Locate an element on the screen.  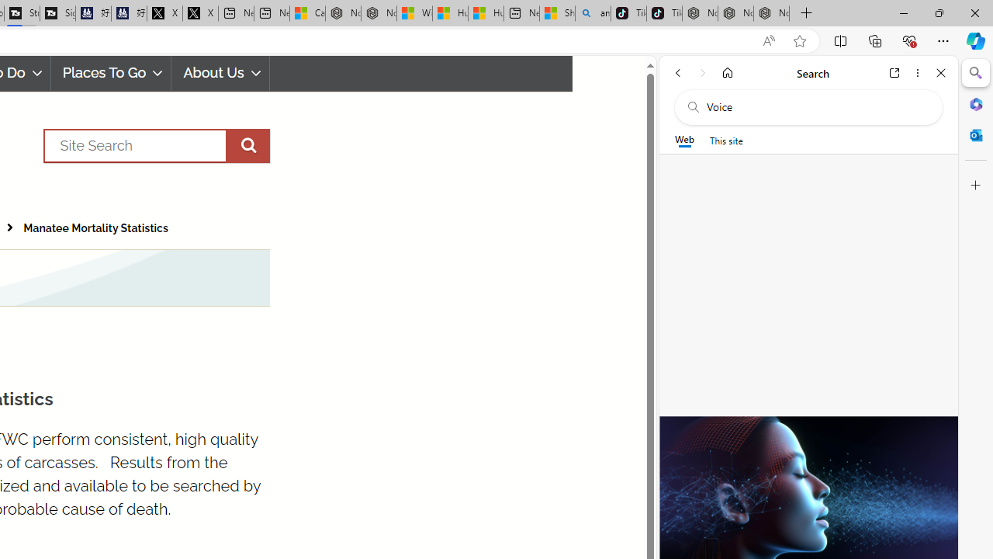
Open link in new tab is located at coordinates (894, 73).